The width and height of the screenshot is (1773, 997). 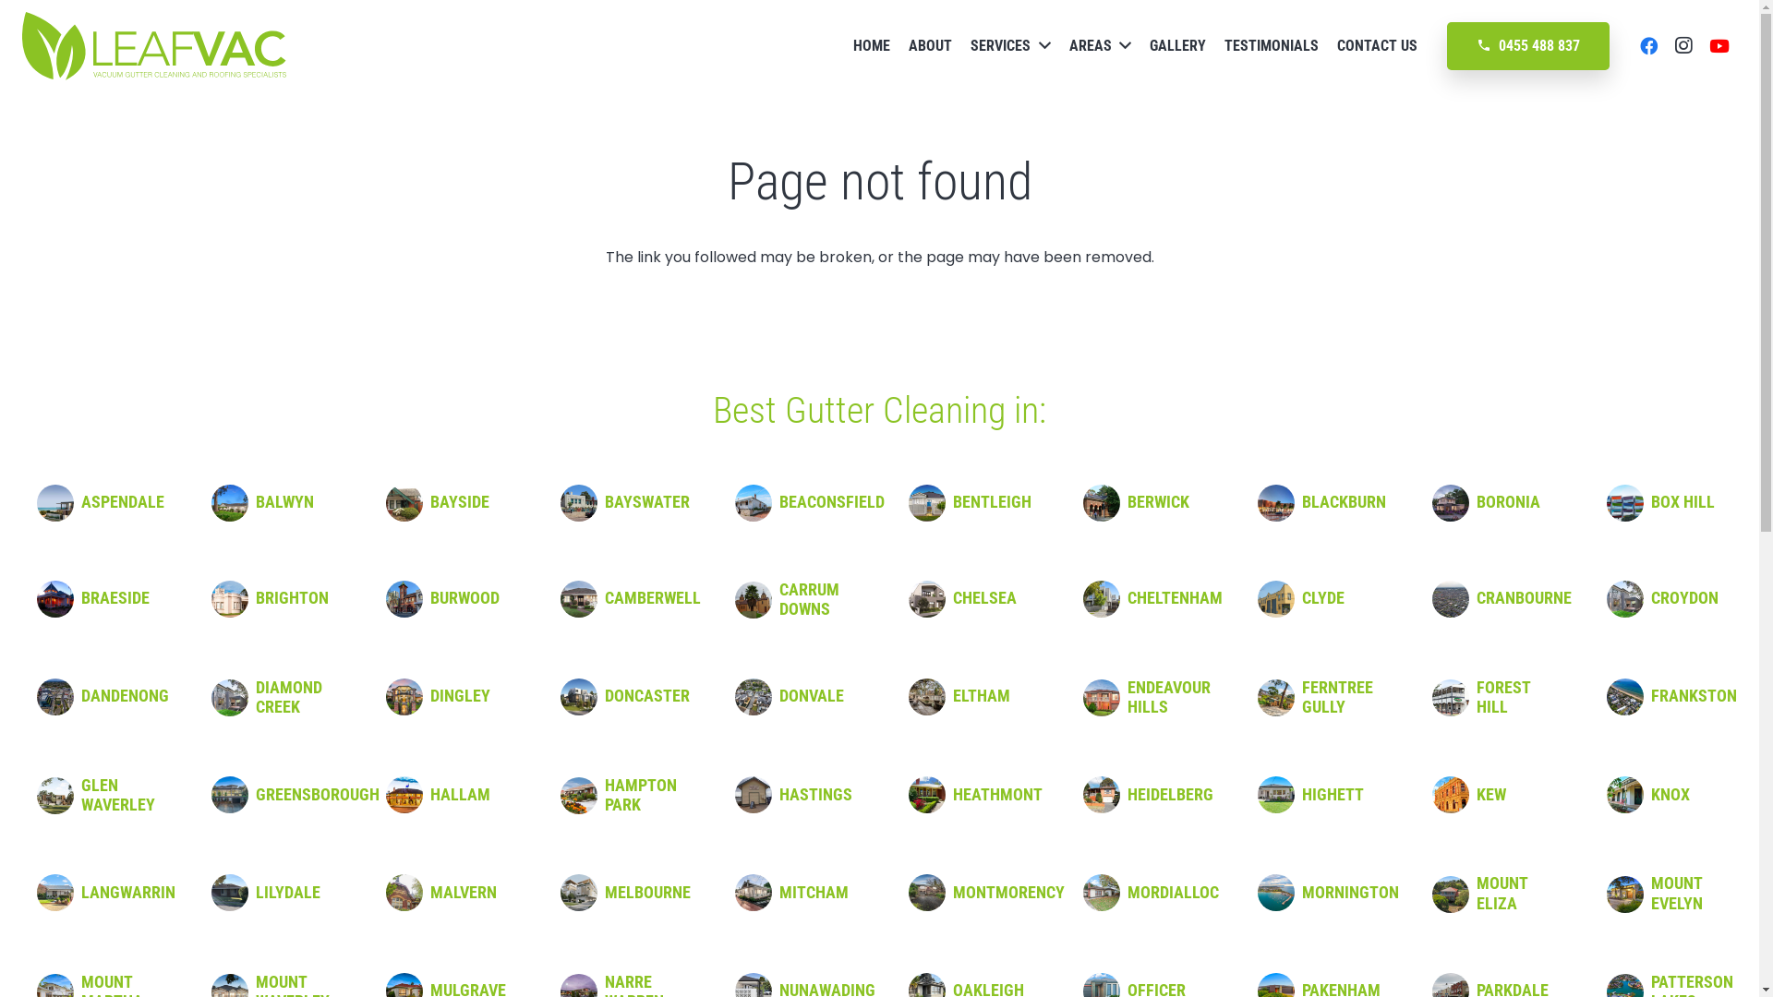 I want to click on HOME, so click(x=872, y=46).